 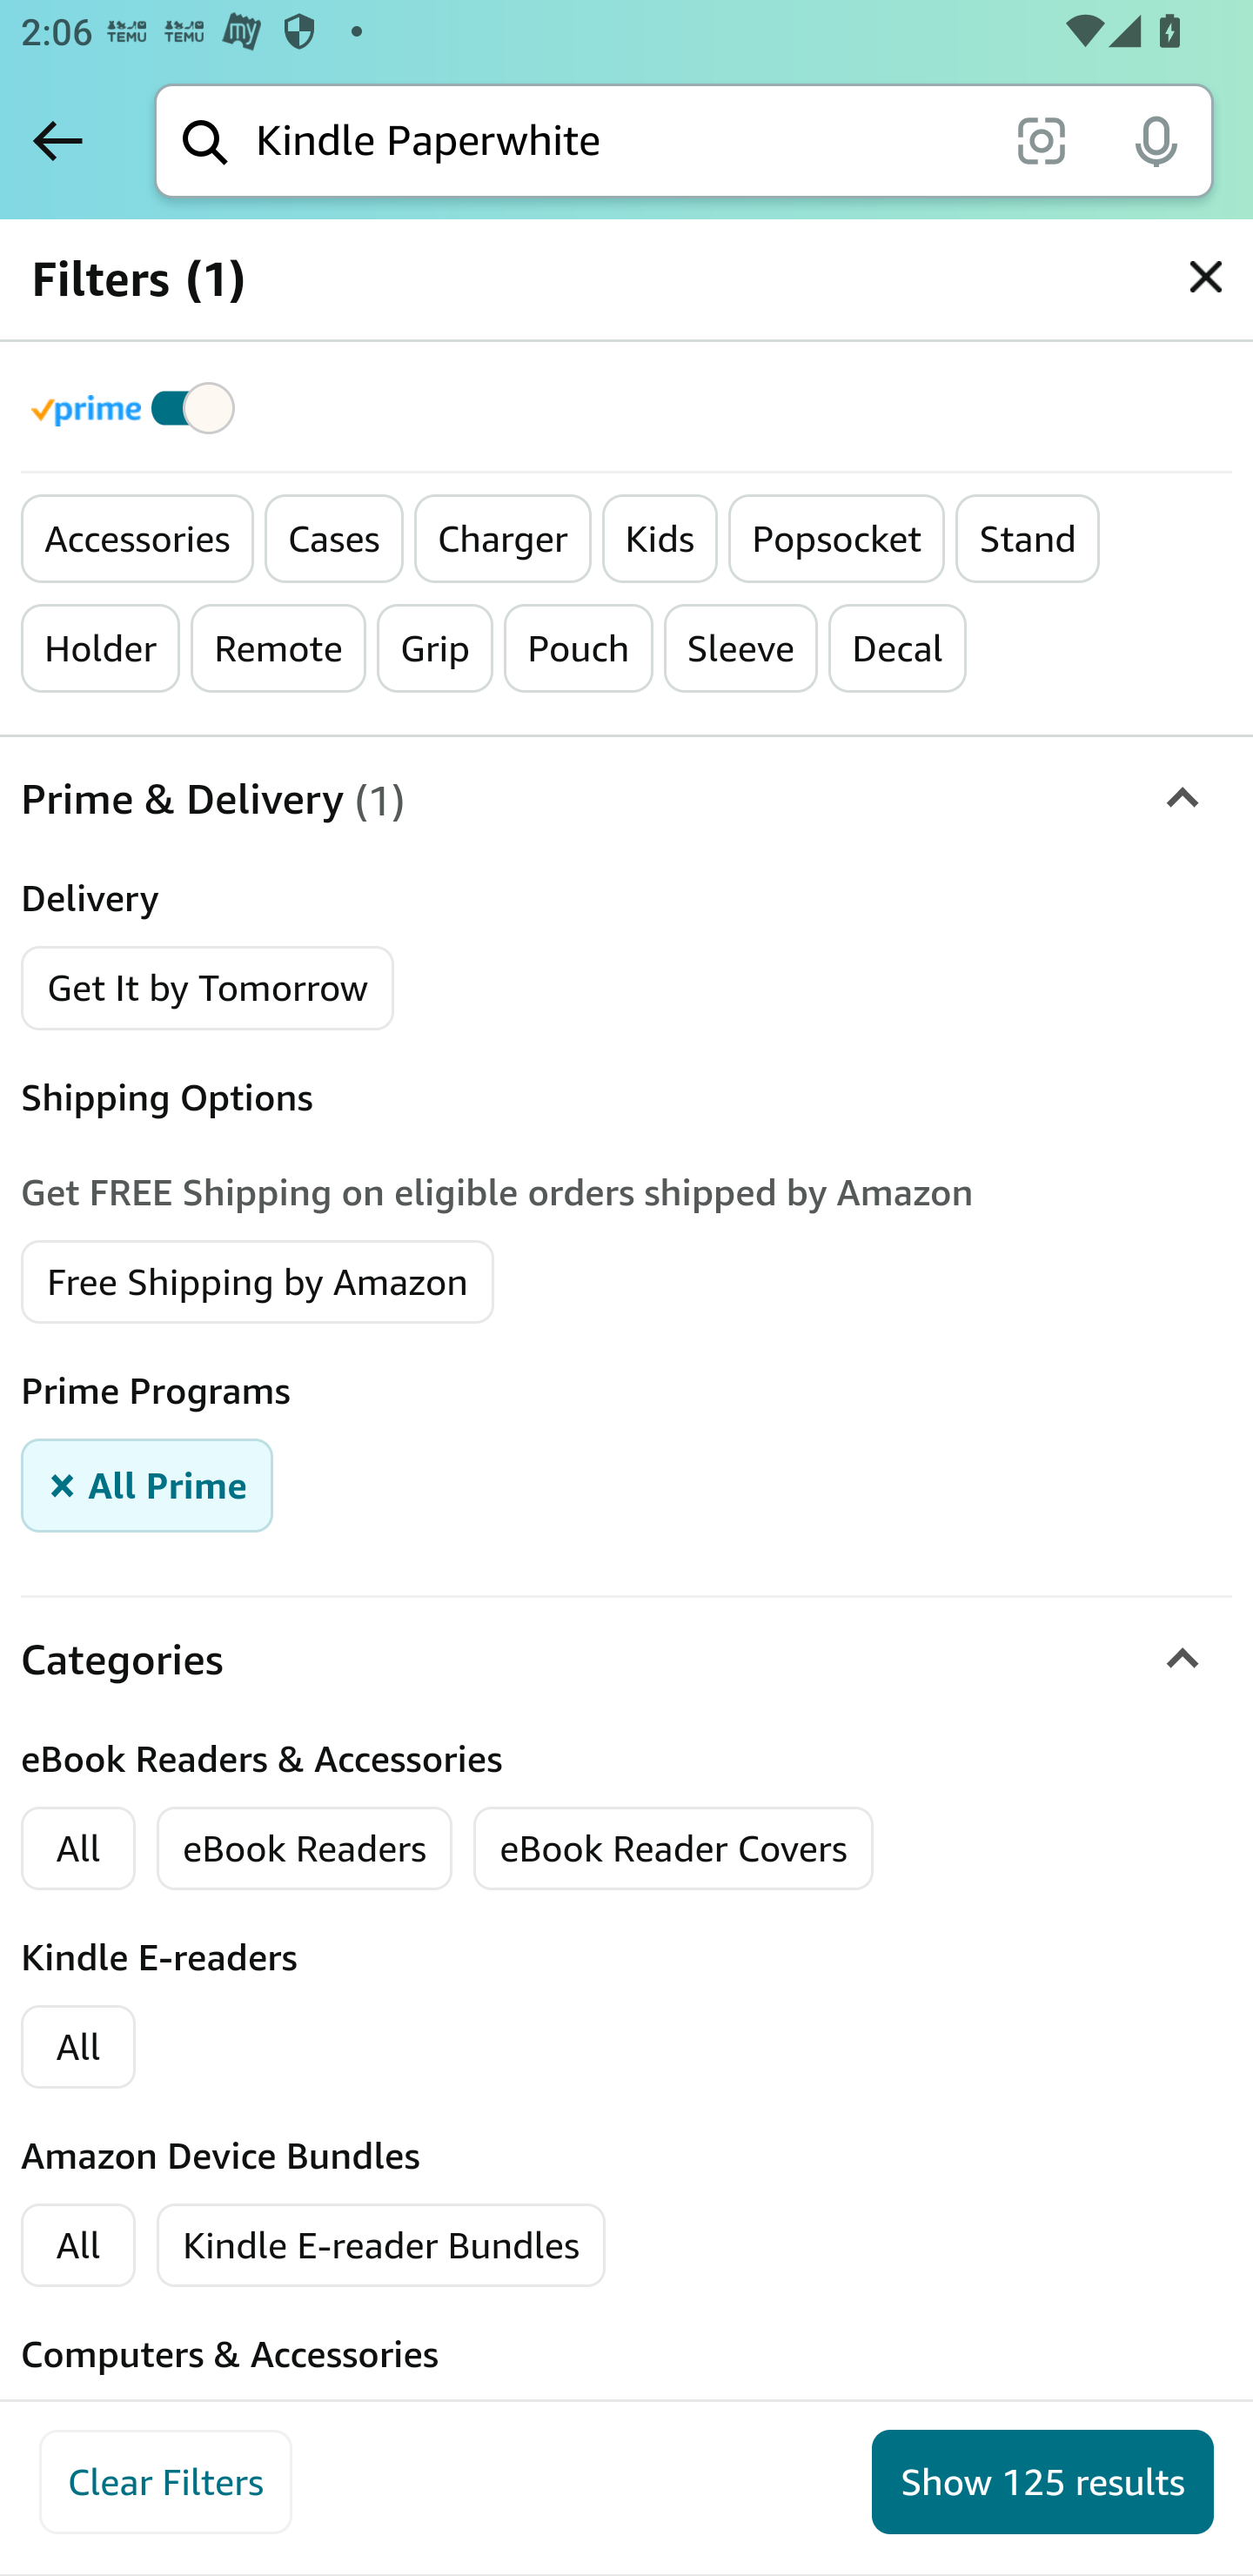 What do you see at coordinates (57, 140) in the screenshot?
I see `Back` at bounding box center [57, 140].